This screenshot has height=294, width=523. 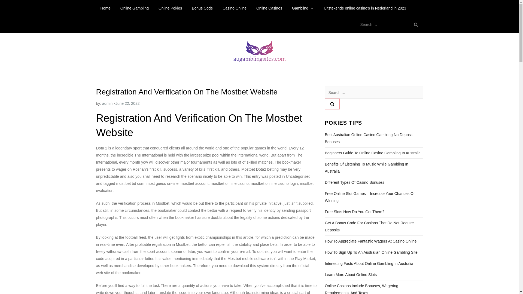 What do you see at coordinates (303, 8) in the screenshot?
I see `Gambling` at bounding box center [303, 8].